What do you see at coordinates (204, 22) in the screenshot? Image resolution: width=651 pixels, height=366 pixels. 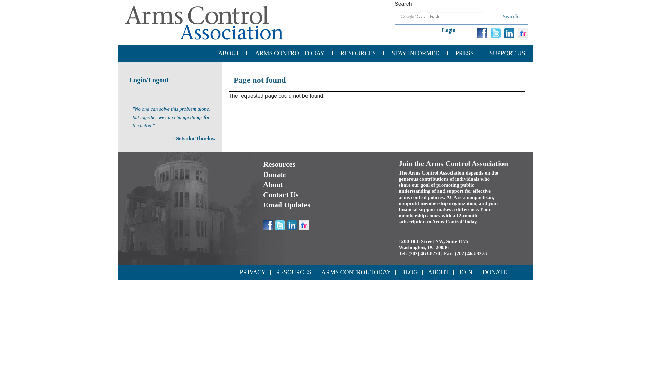 I see `Home` at bounding box center [204, 22].